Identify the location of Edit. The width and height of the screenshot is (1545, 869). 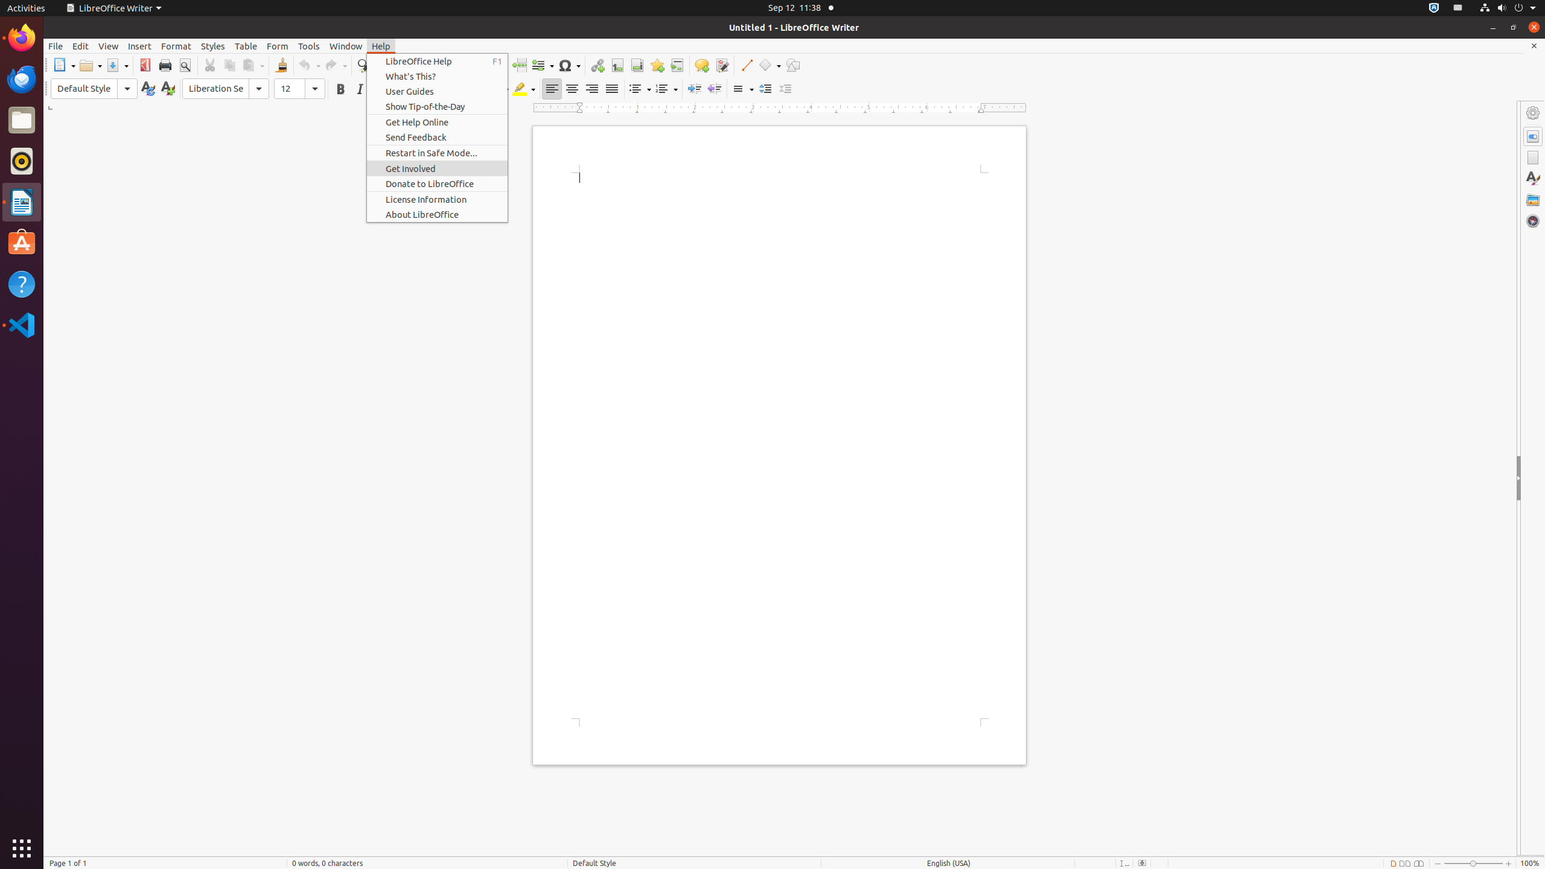
(81, 46).